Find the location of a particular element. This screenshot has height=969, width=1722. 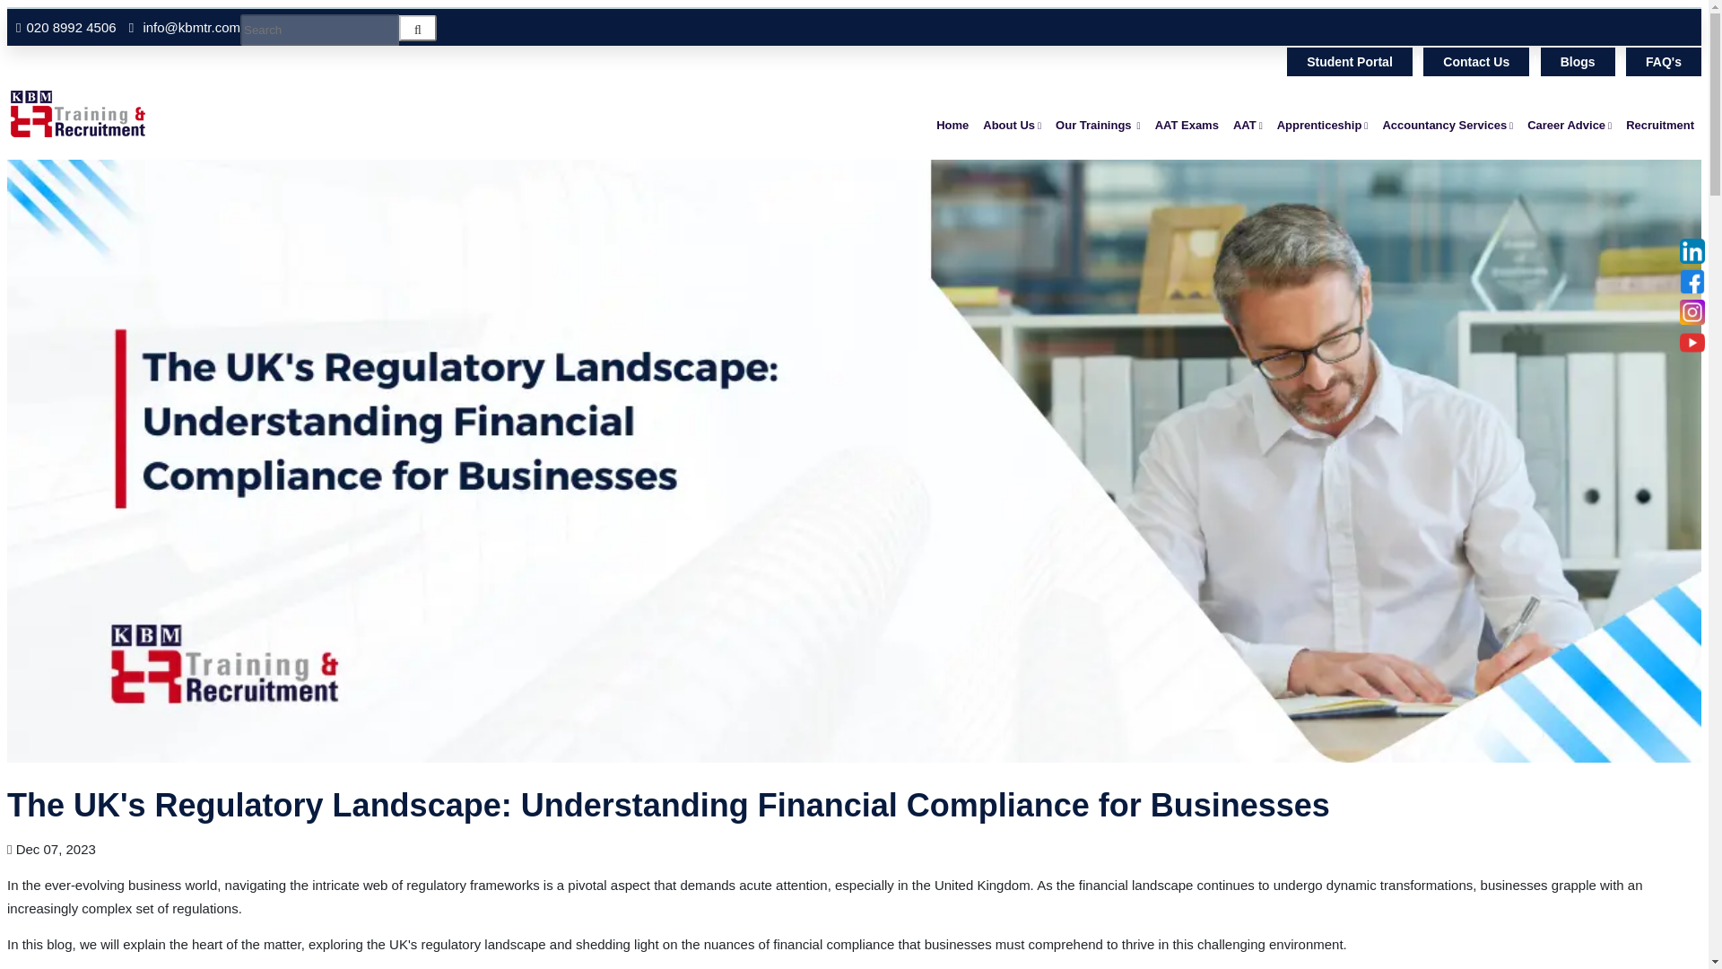

FAQ's is located at coordinates (1663, 61).